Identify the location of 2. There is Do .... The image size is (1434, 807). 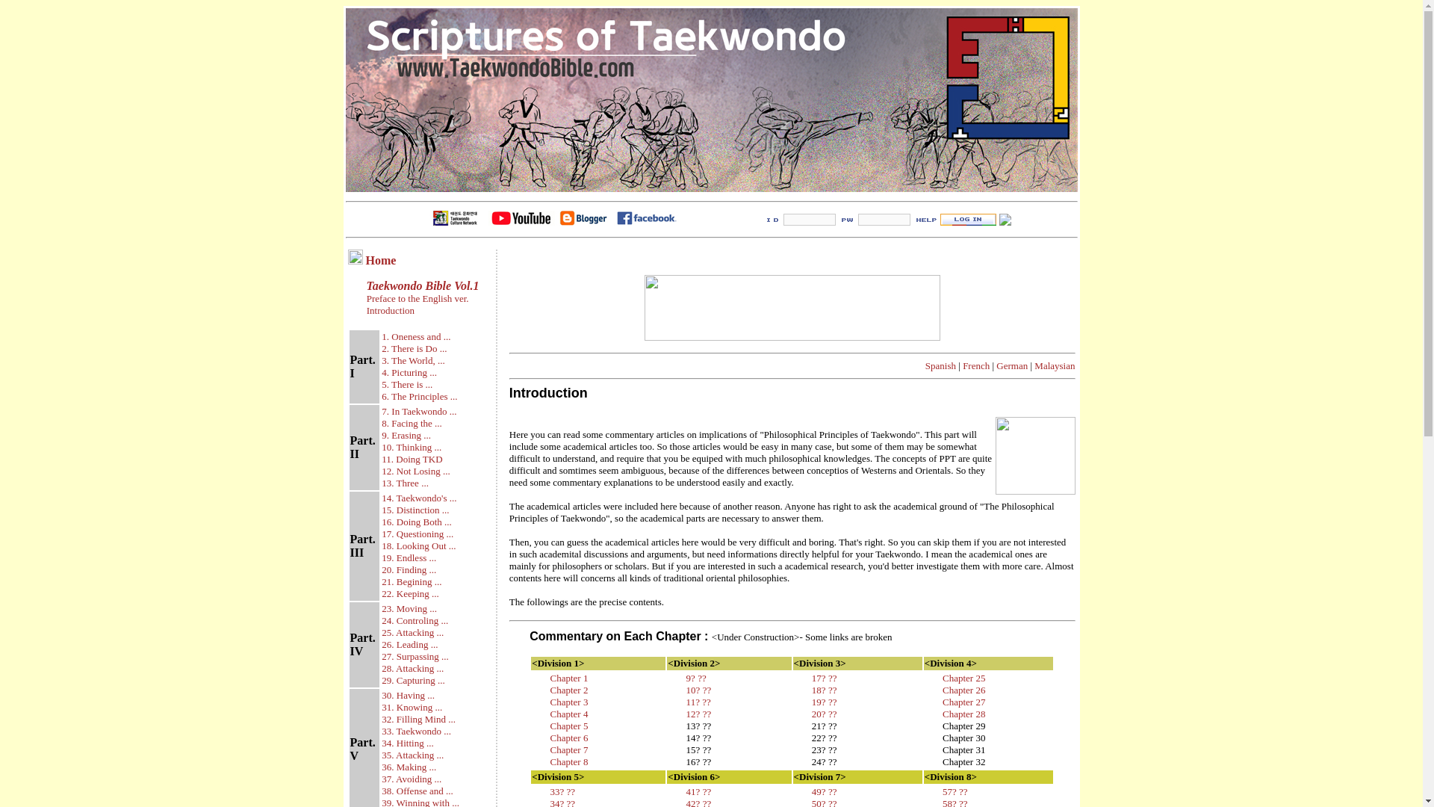
(414, 347).